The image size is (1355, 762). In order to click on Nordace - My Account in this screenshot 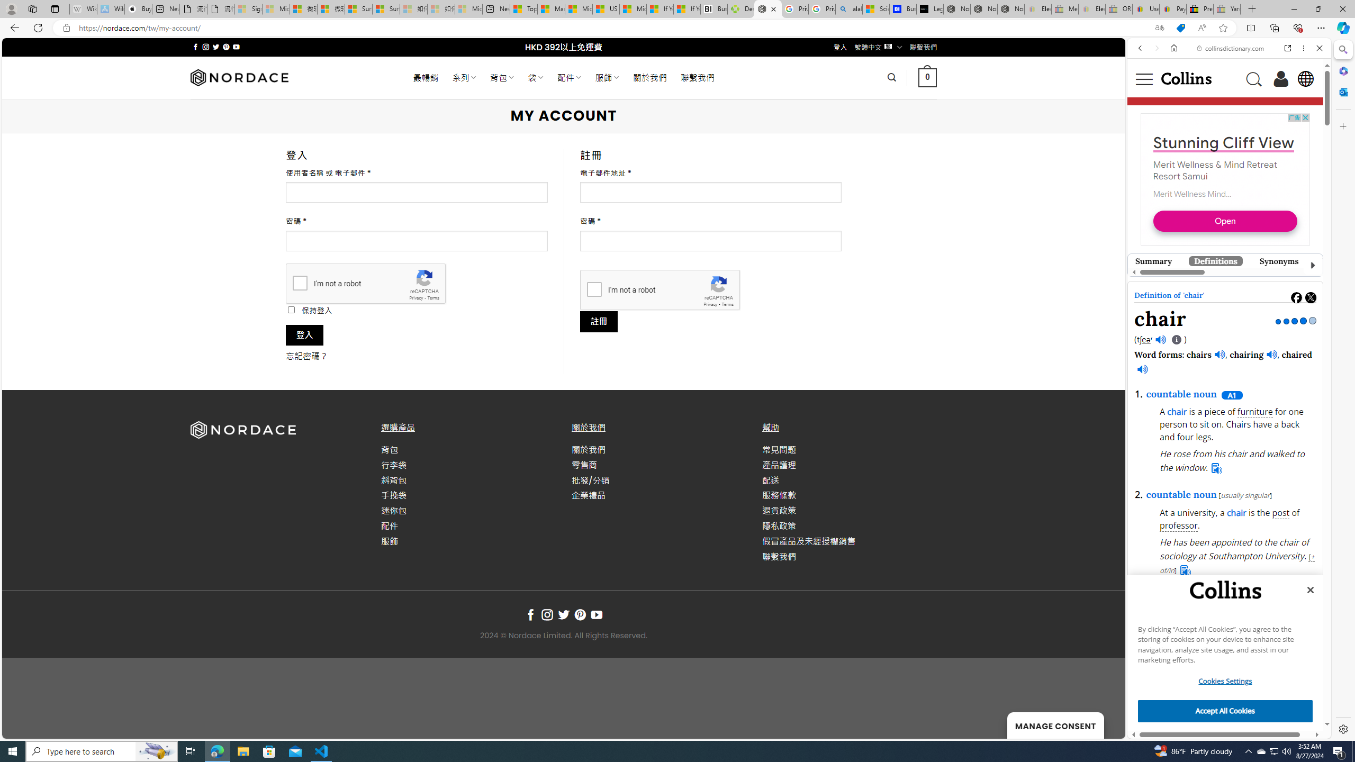, I will do `click(768, 9)`.